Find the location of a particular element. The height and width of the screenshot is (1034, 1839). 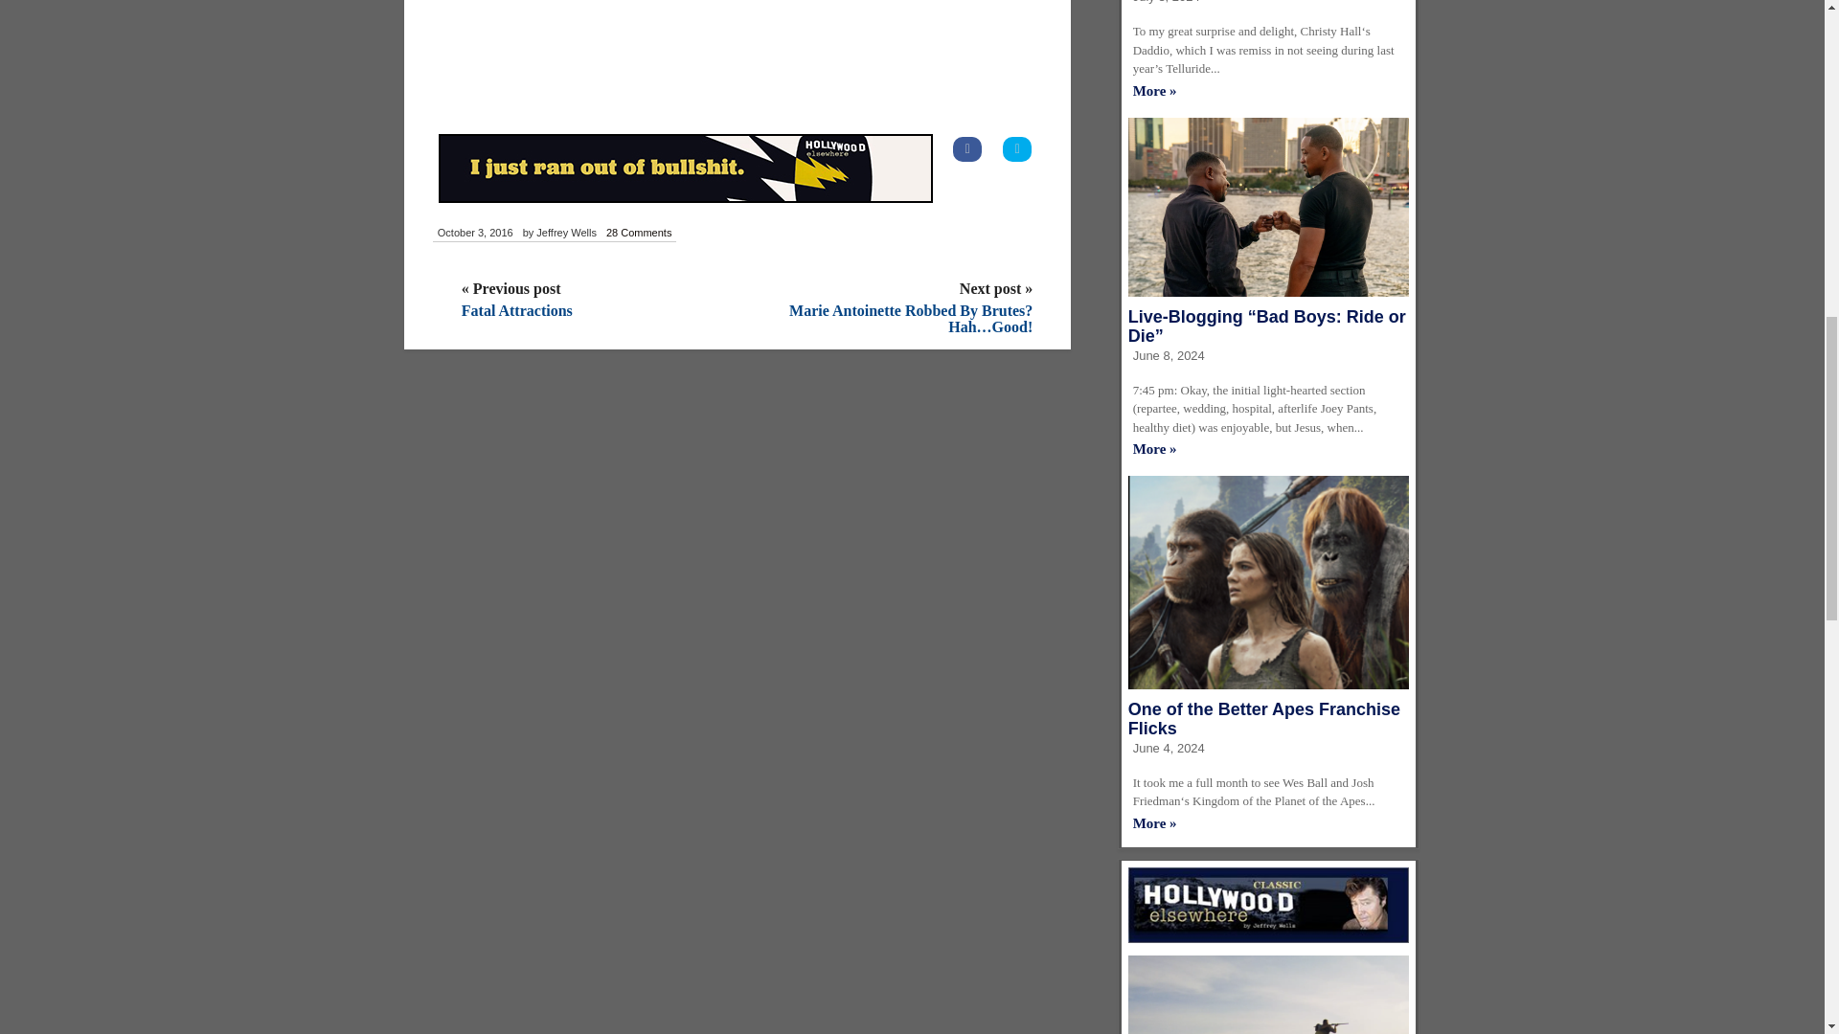

by Jeffrey Wells is located at coordinates (559, 234).